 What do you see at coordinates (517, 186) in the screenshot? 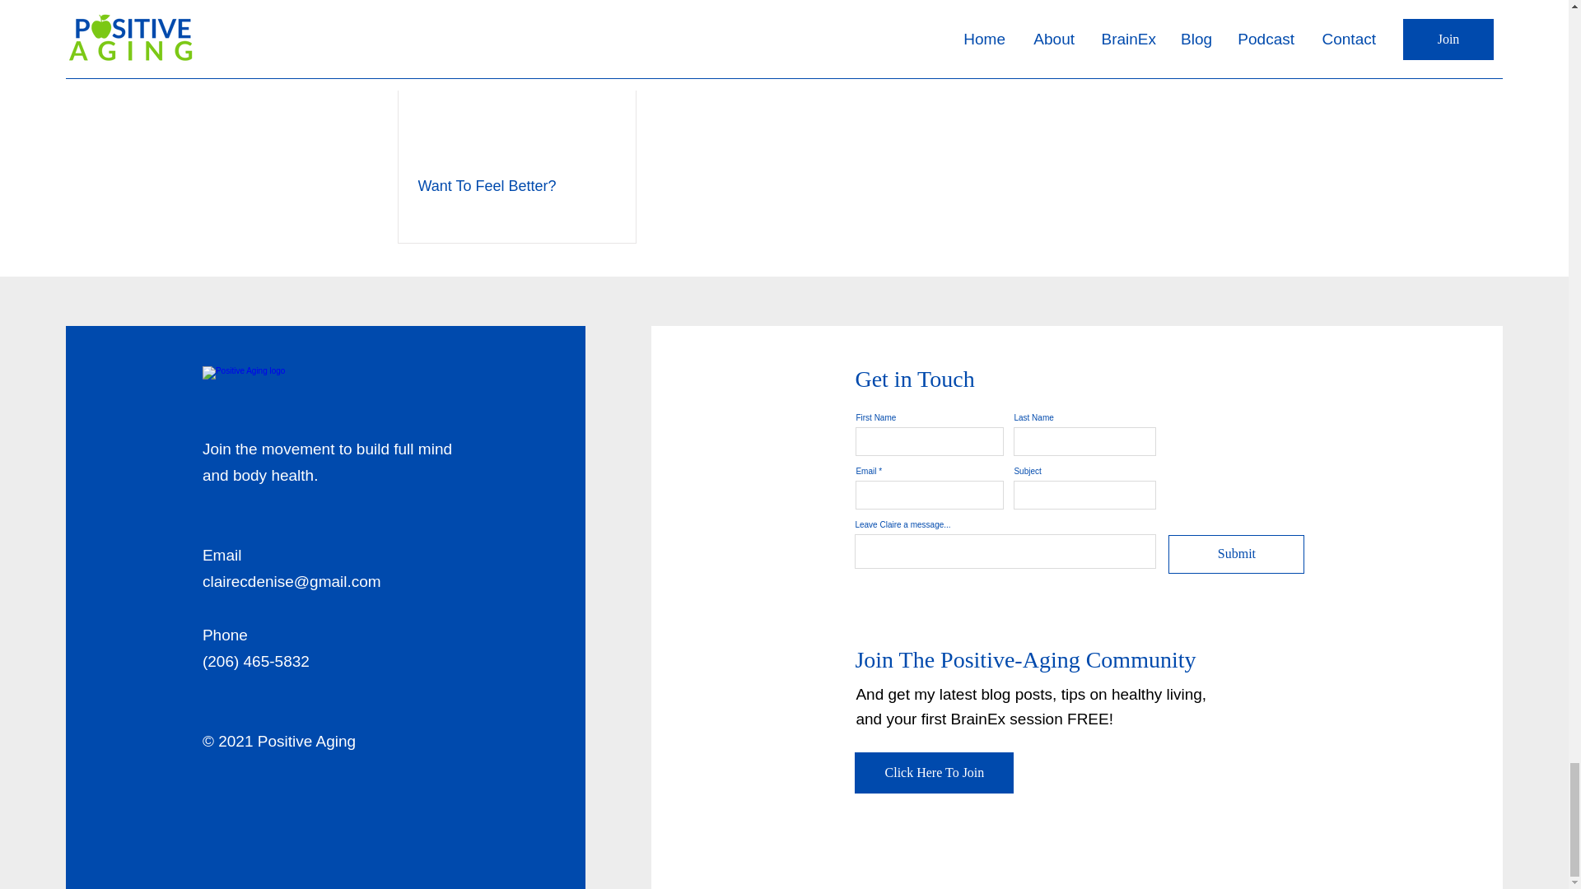
I see `Want To Feel Better?` at bounding box center [517, 186].